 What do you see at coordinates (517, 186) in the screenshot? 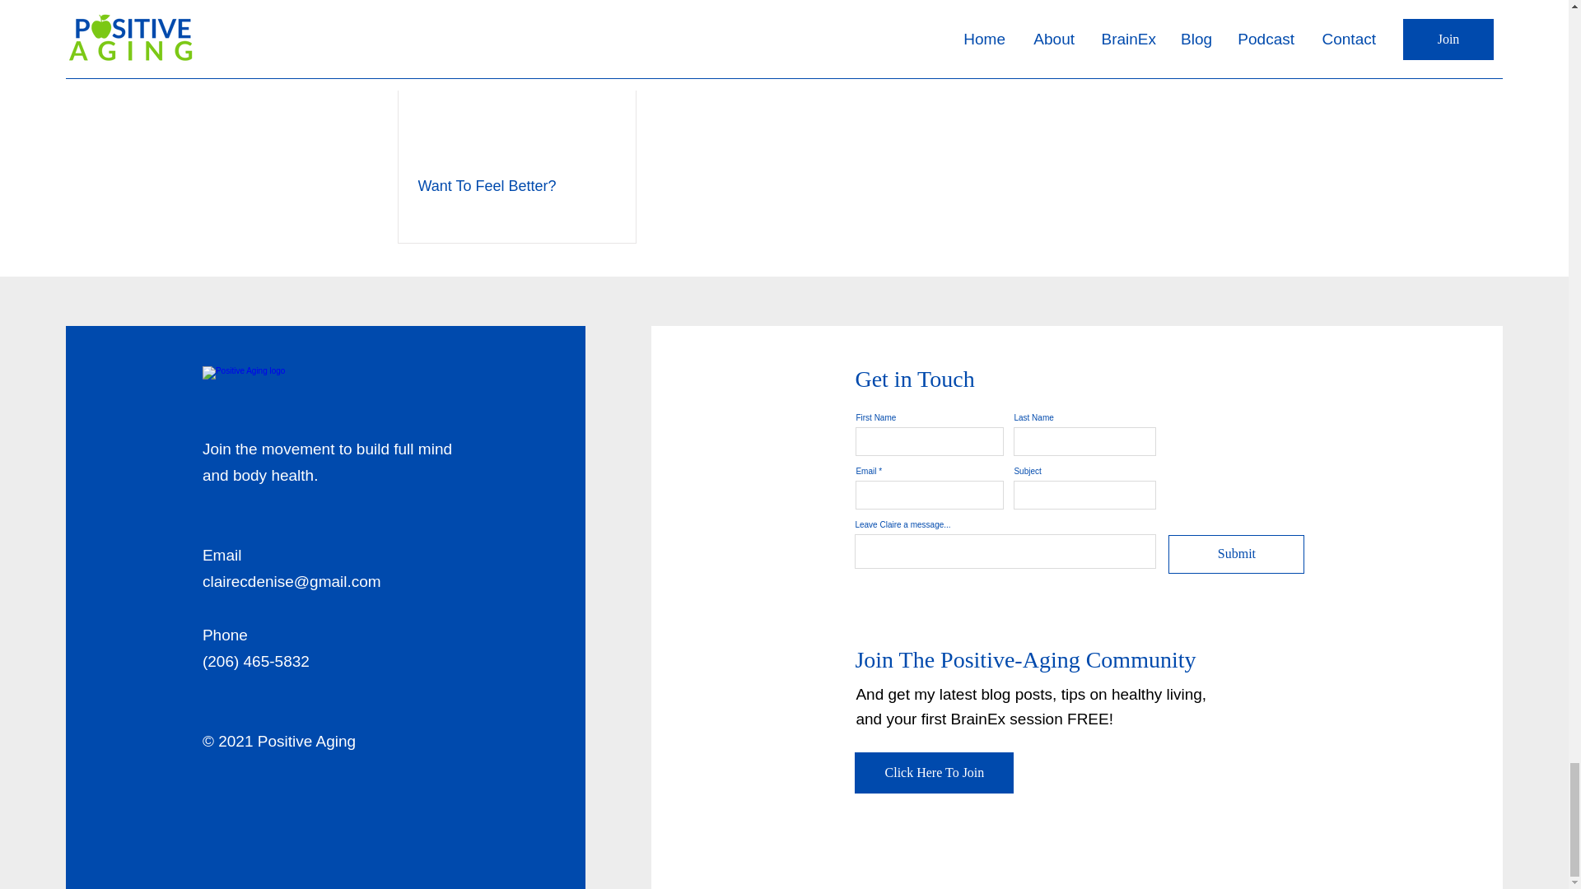
I see `Want To Feel Better?` at bounding box center [517, 186].